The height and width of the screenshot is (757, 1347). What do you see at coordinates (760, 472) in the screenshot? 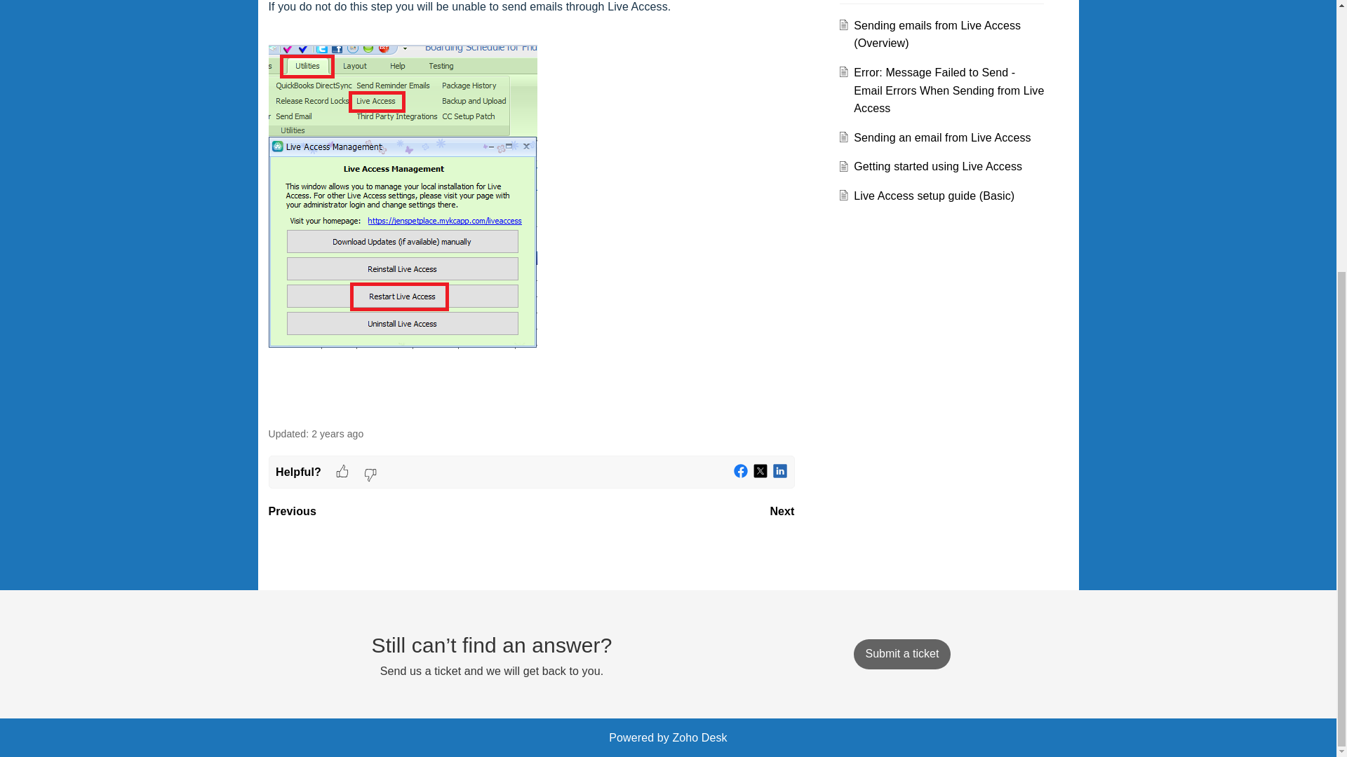
I see `Twitter` at bounding box center [760, 472].